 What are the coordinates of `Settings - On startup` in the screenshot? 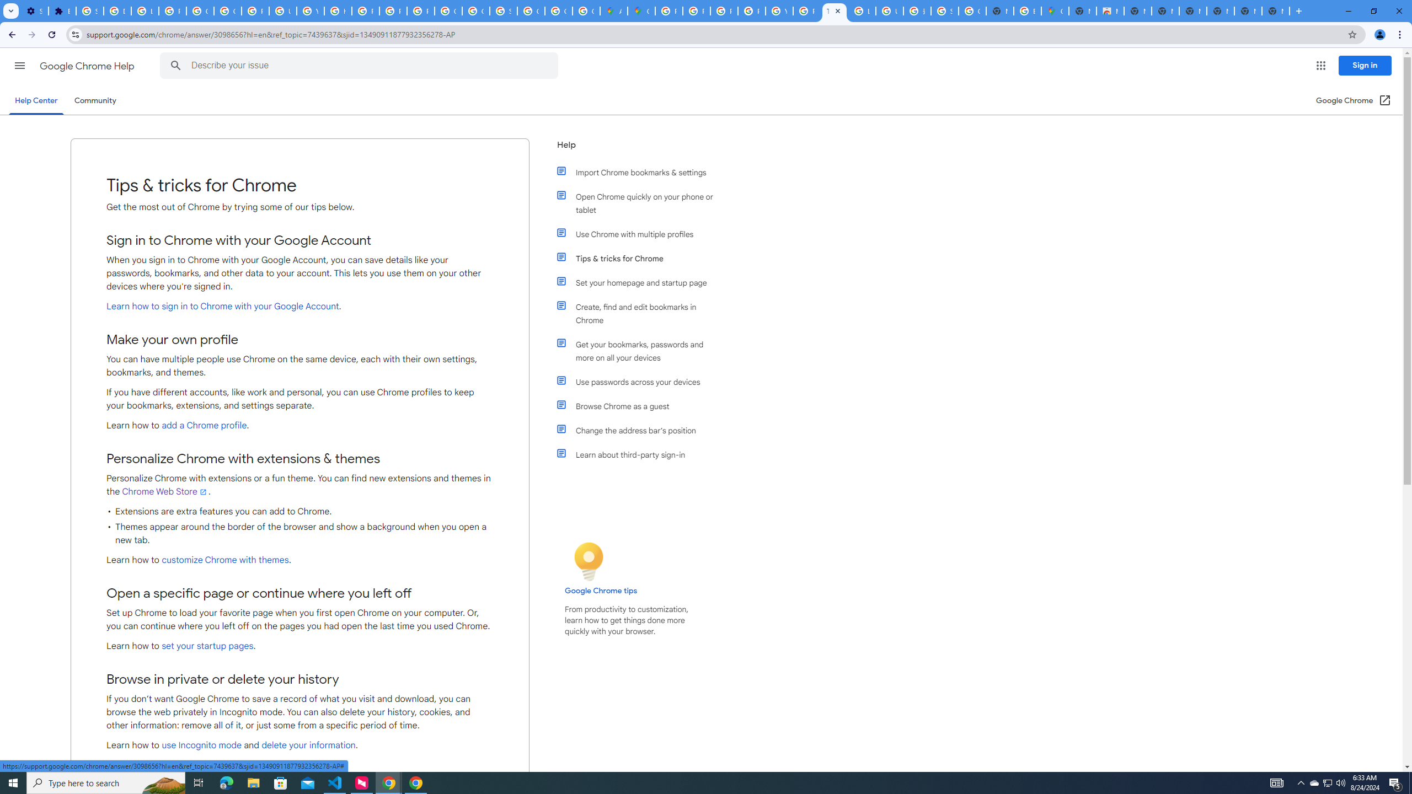 It's located at (34, 11).